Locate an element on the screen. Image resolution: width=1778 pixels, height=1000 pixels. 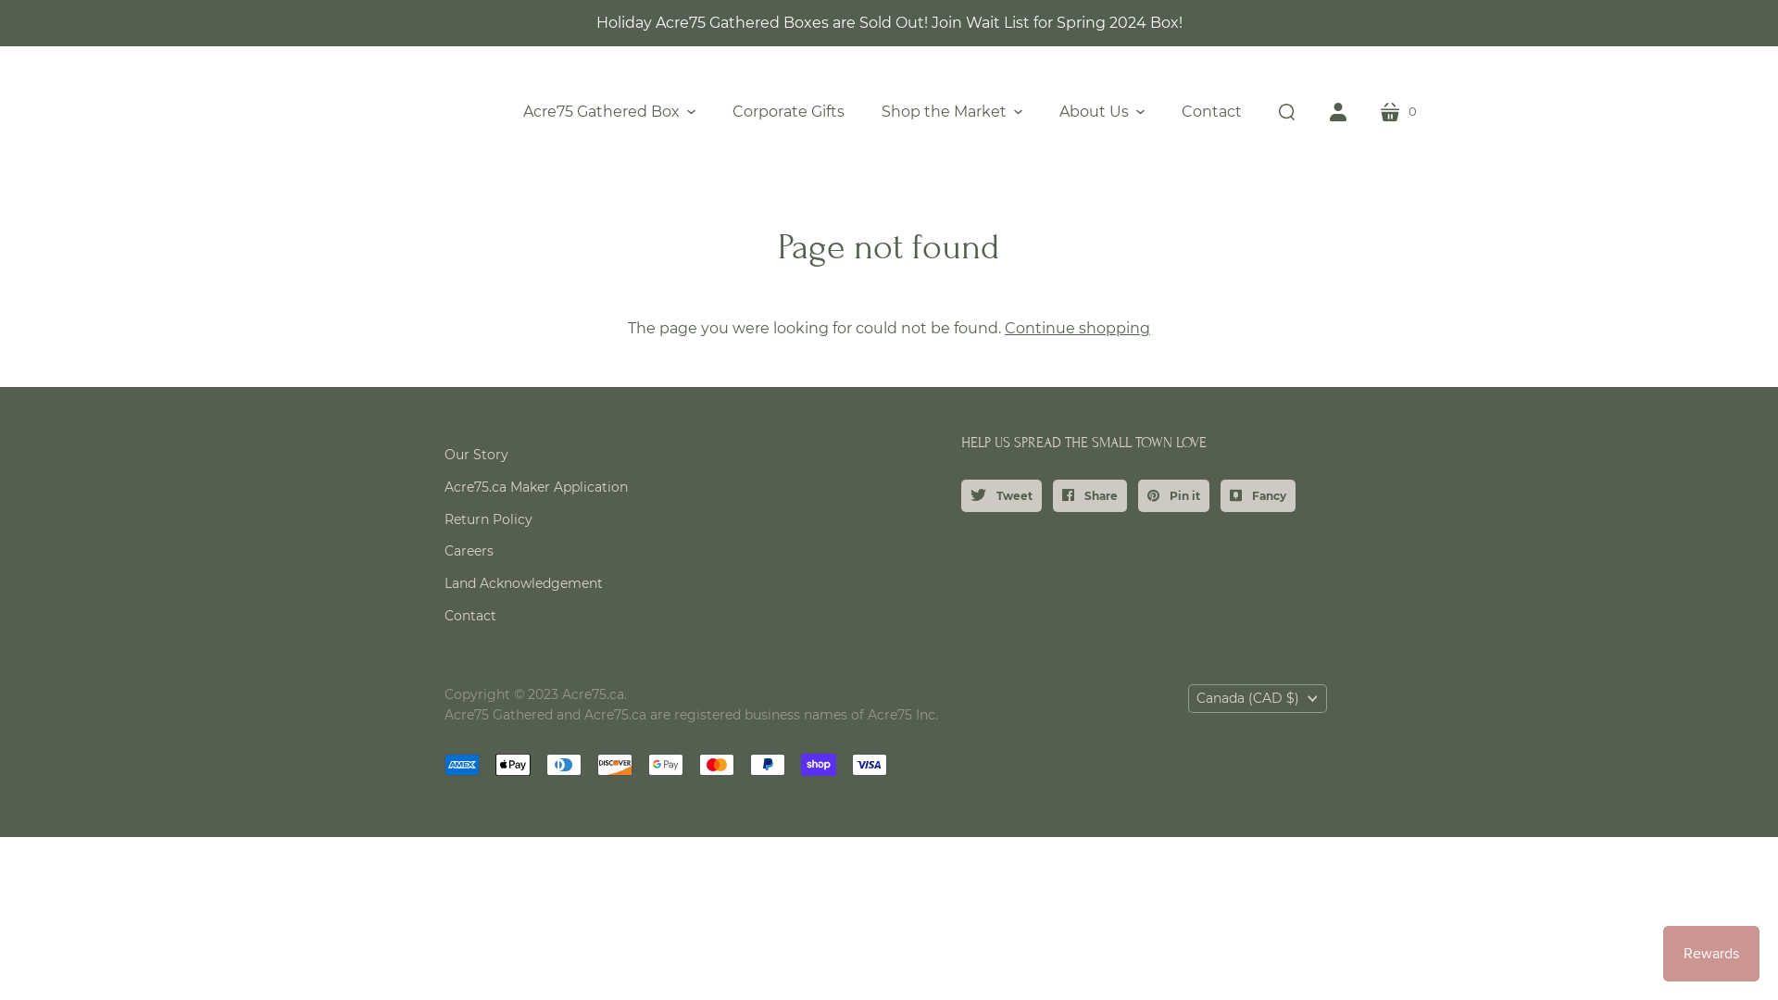
Land Acknowledgement is located at coordinates (524, 583).